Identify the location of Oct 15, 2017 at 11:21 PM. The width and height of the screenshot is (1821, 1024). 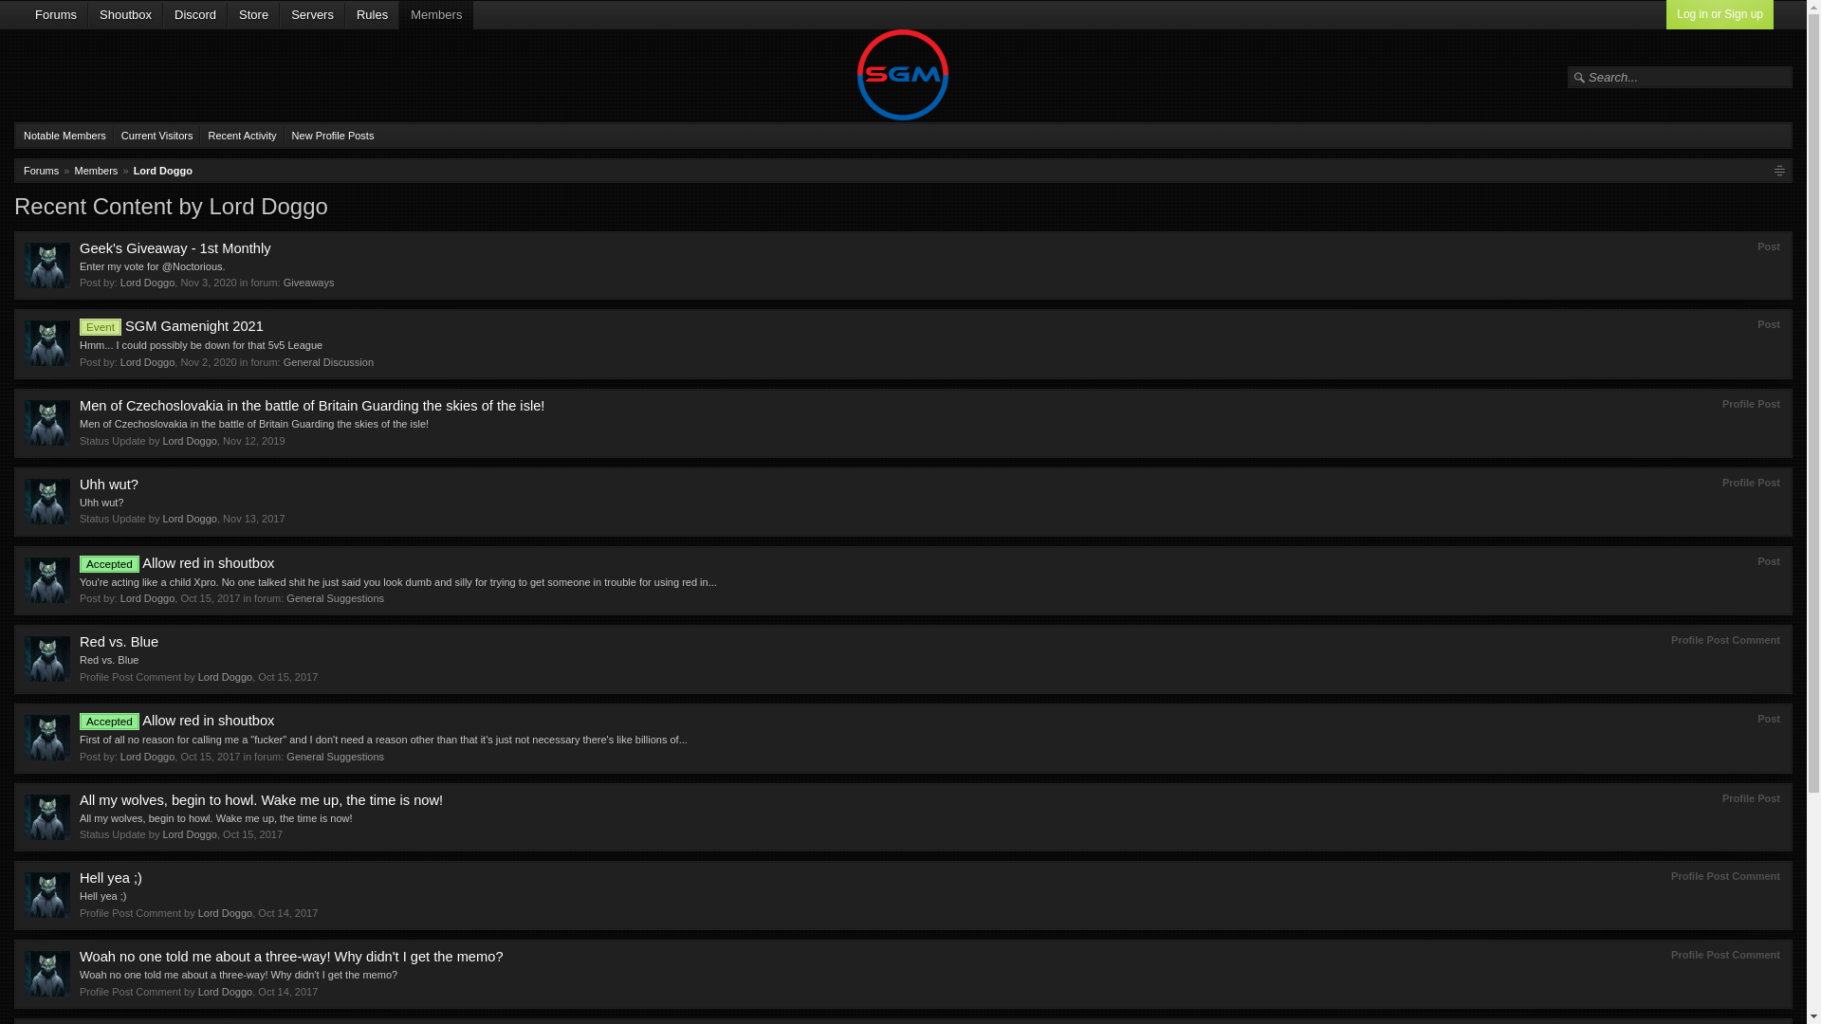
(211, 598).